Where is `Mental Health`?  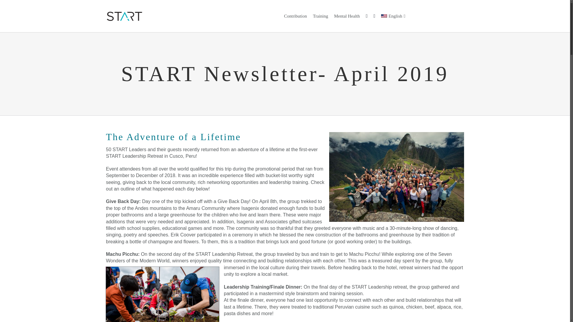 Mental Health is located at coordinates (347, 16).